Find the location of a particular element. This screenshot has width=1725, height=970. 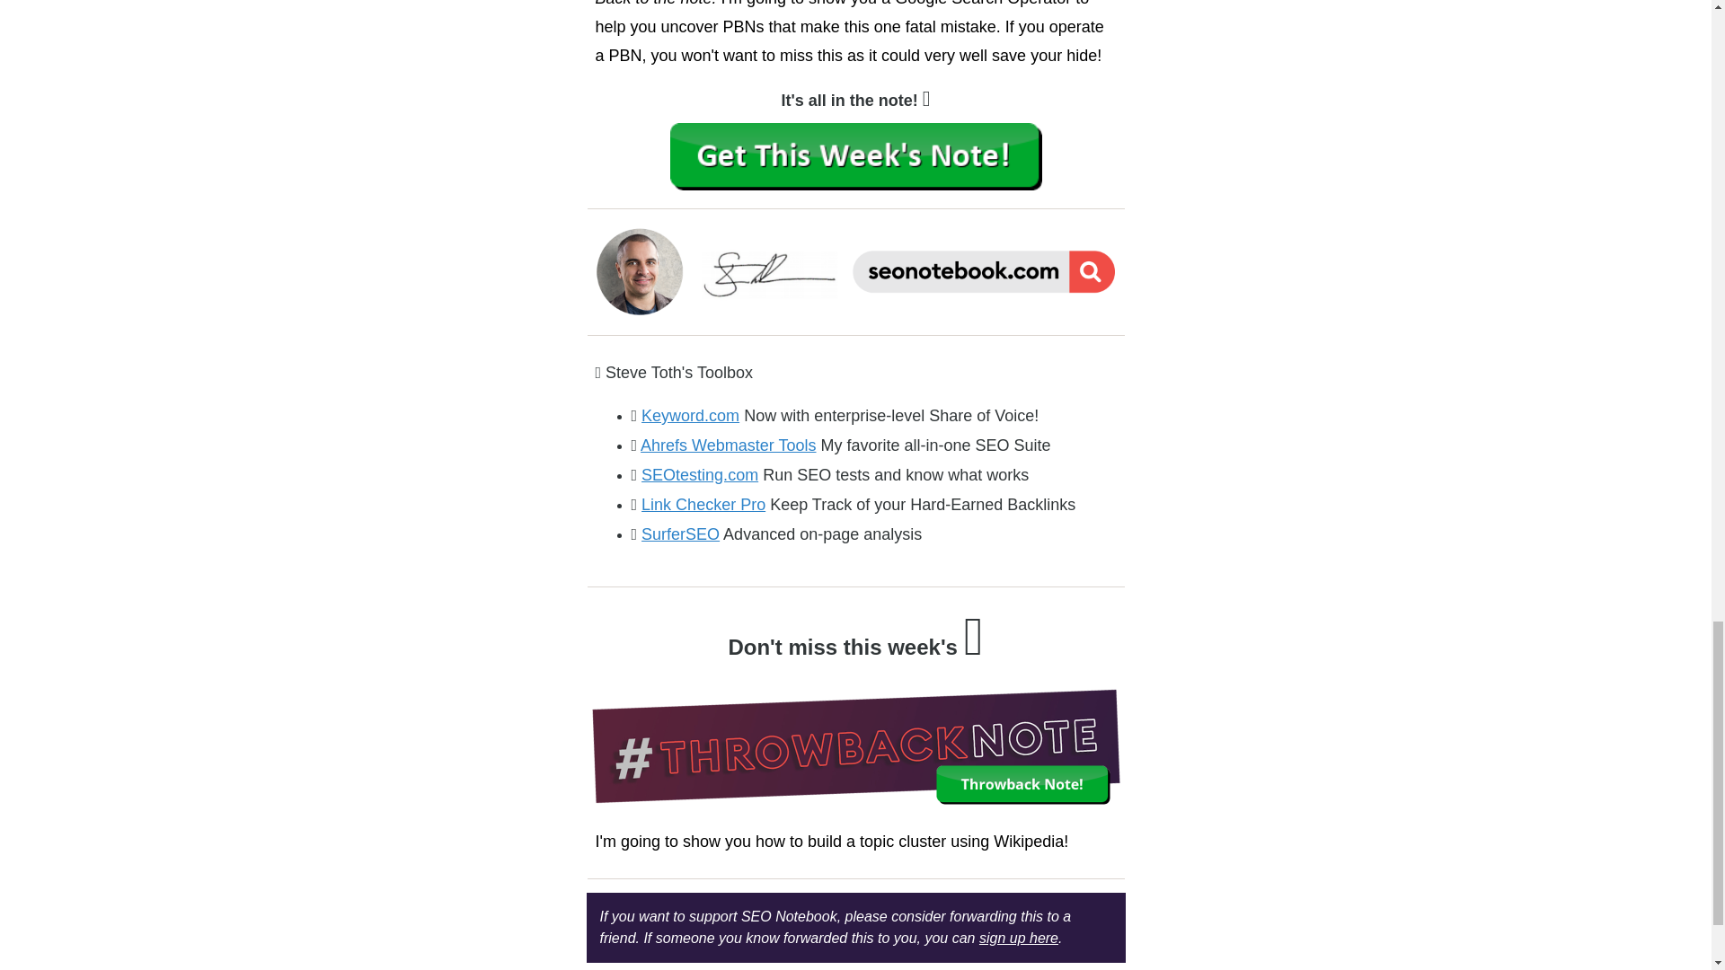

SurferSEO is located at coordinates (680, 533).